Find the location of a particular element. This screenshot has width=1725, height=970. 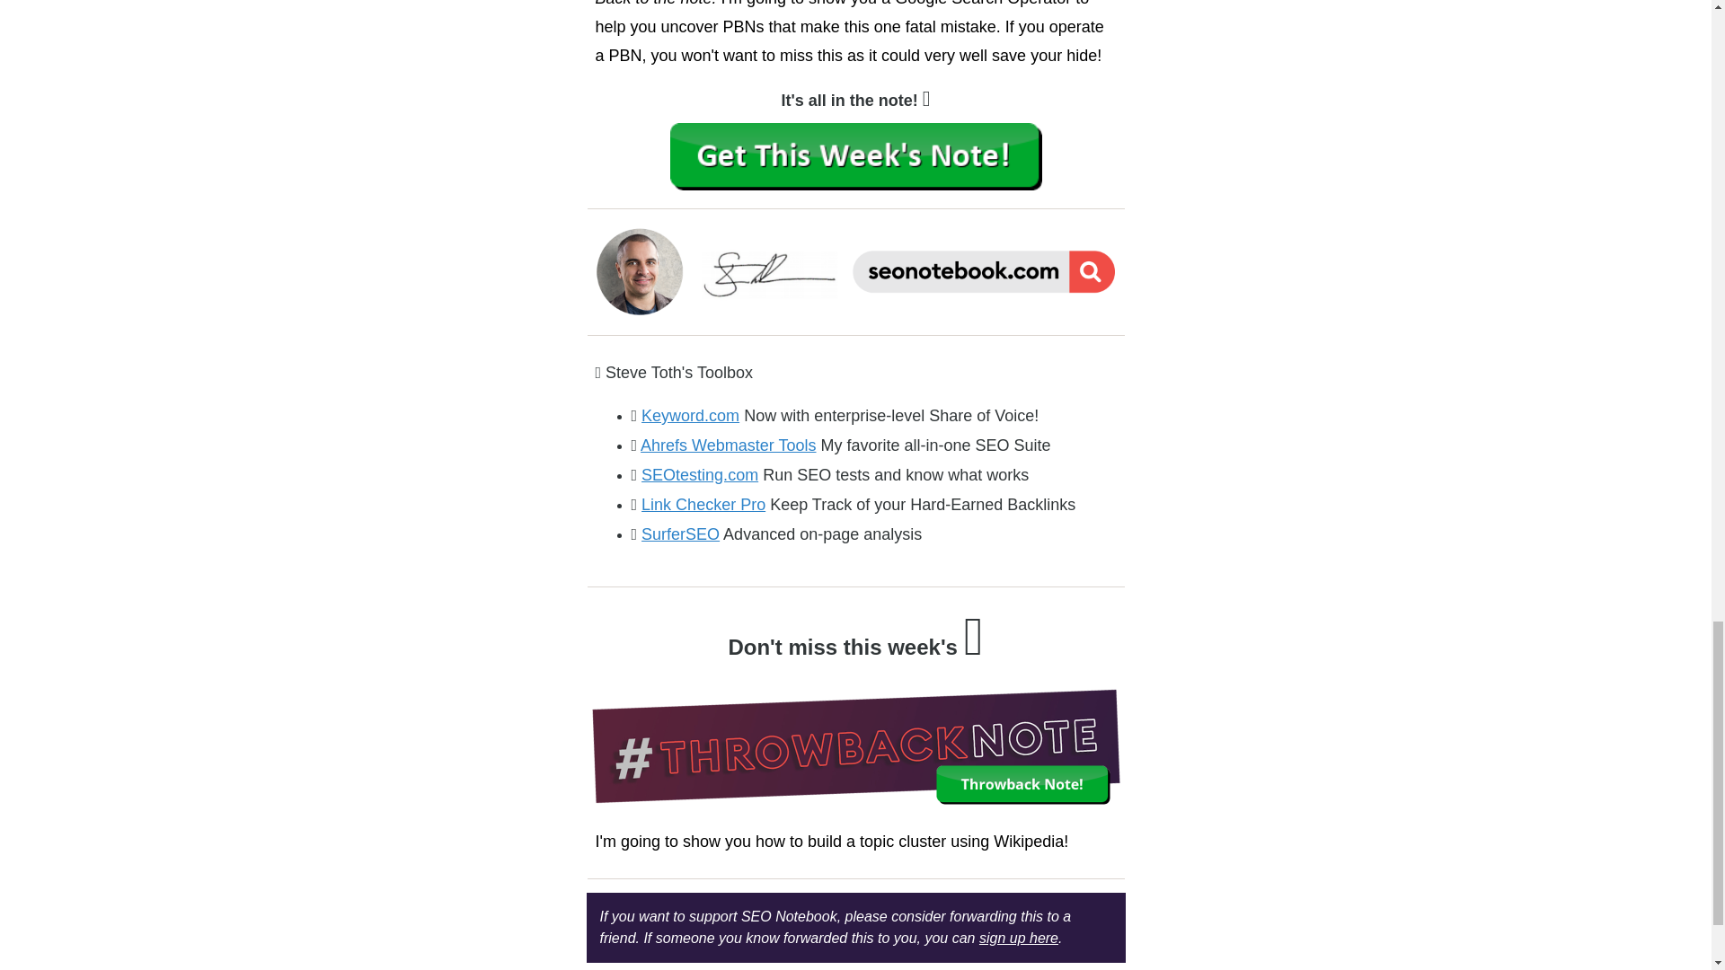

SurferSEO is located at coordinates (680, 533).